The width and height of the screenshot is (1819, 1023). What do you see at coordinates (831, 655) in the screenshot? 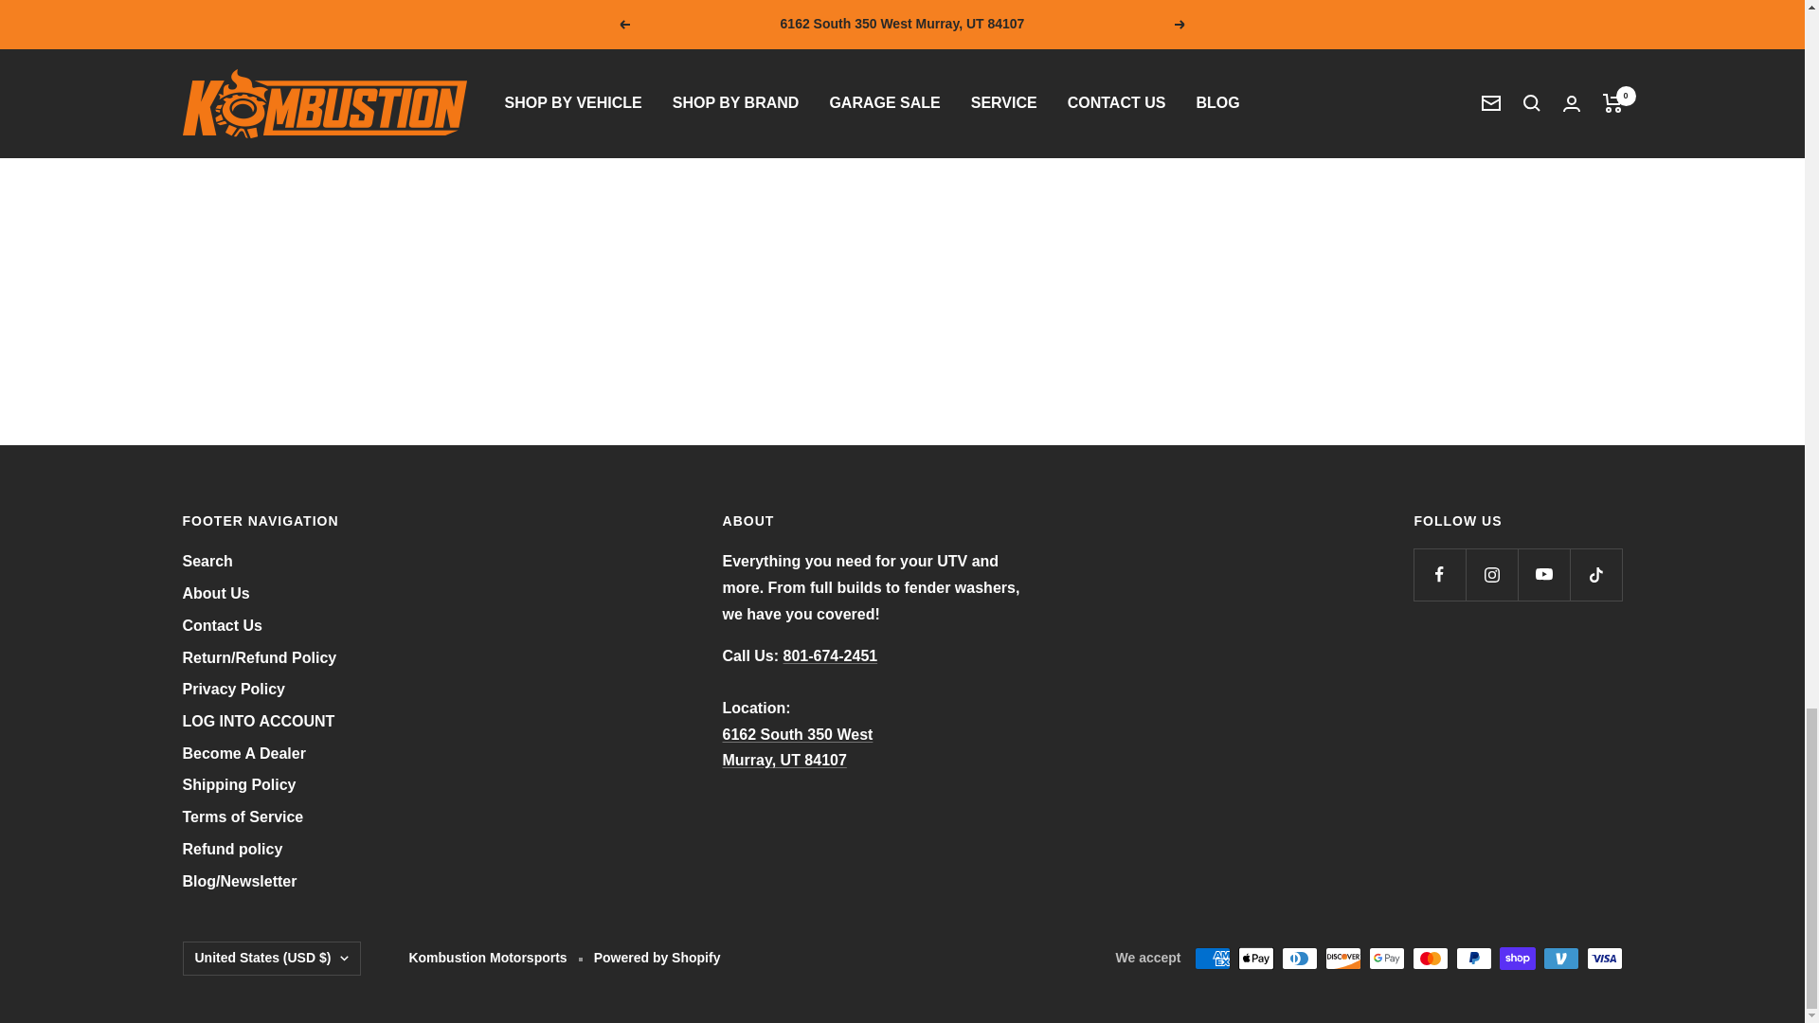
I see `tel:8016742451` at bounding box center [831, 655].